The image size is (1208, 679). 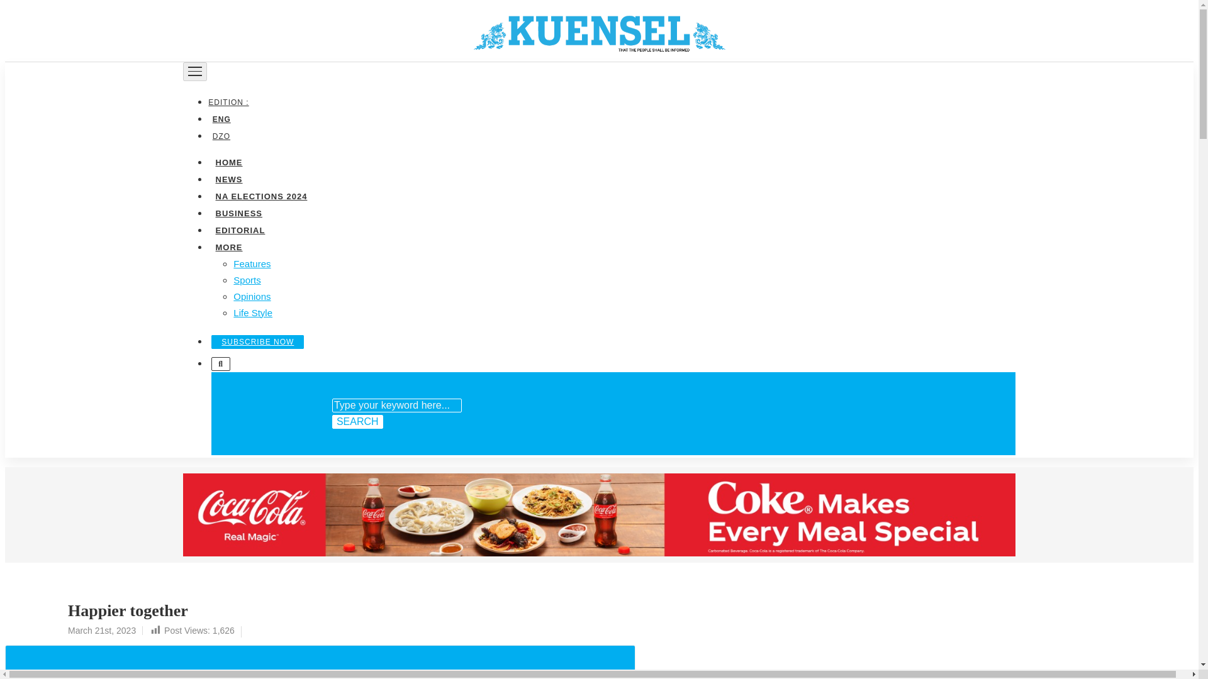 What do you see at coordinates (357, 421) in the screenshot?
I see `SEARCH` at bounding box center [357, 421].